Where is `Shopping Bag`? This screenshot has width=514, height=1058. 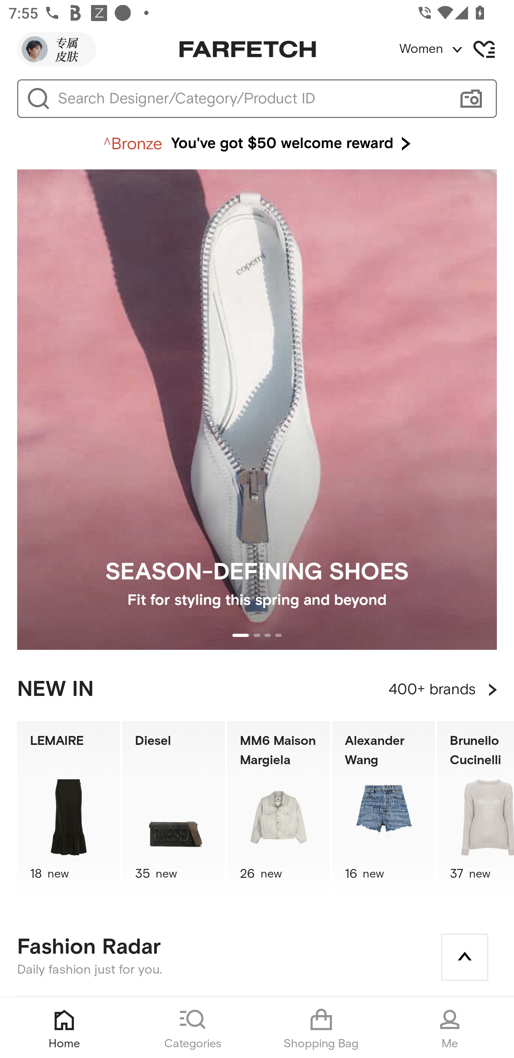 Shopping Bag is located at coordinates (321, 1028).